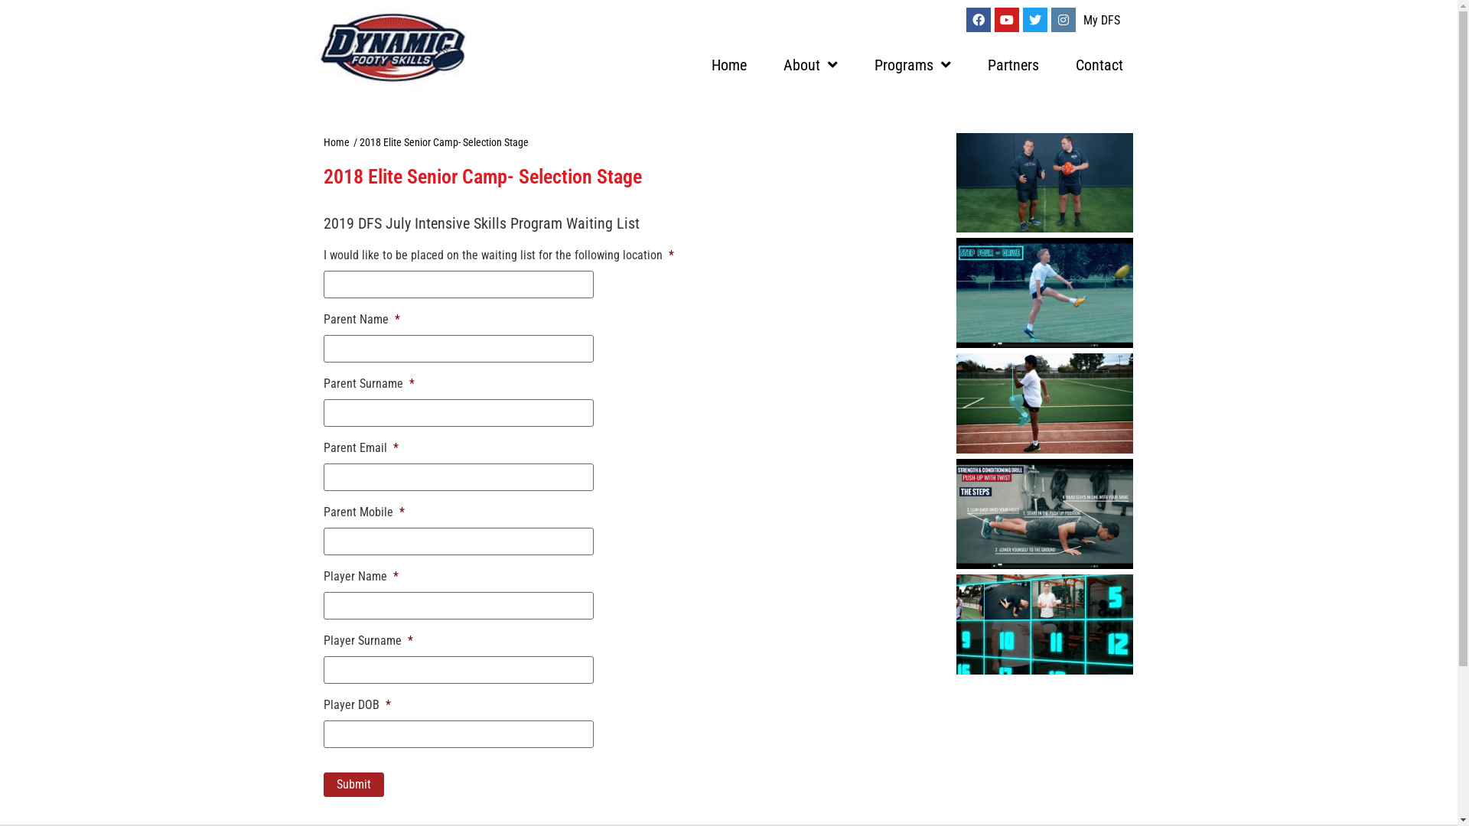 Image resolution: width=1469 pixels, height=826 pixels. I want to click on Partners, so click(1013, 65).